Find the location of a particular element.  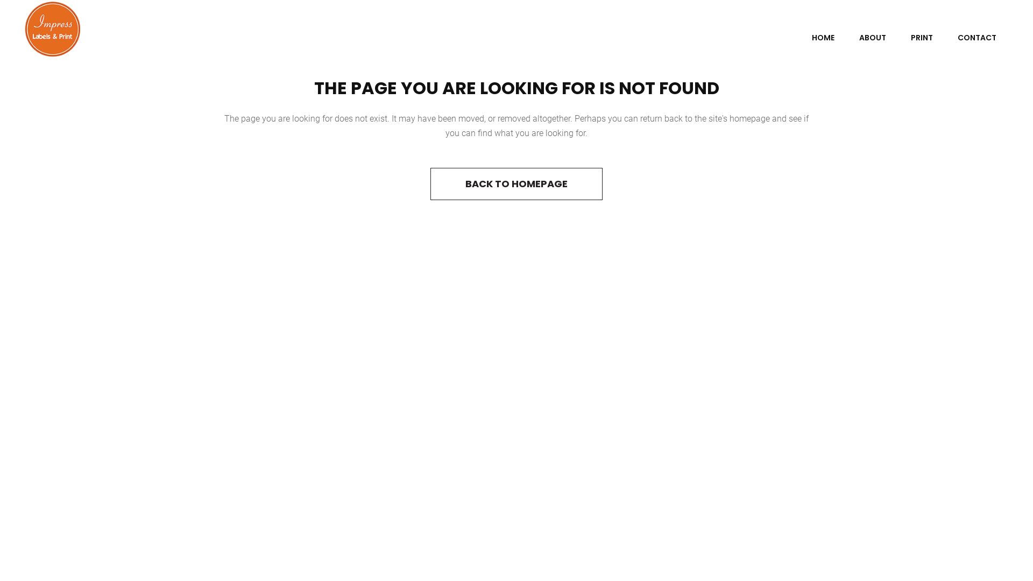

ABOUT is located at coordinates (873, 38).